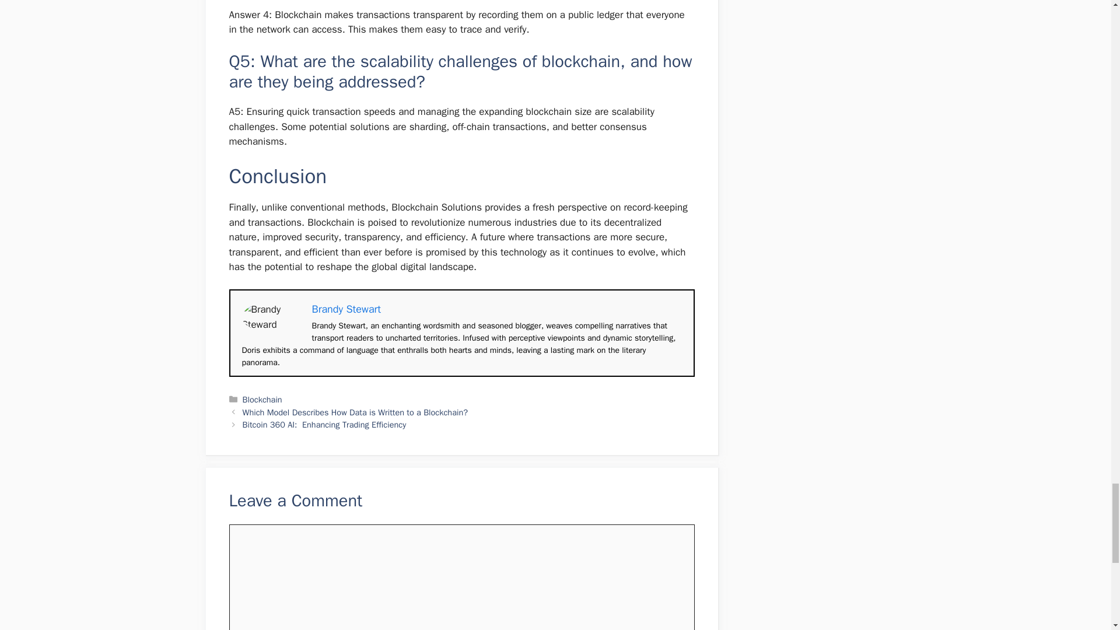 The width and height of the screenshot is (1120, 630). What do you see at coordinates (355, 412) in the screenshot?
I see `Which Model Describes How Data is Written to a Blockchain?` at bounding box center [355, 412].